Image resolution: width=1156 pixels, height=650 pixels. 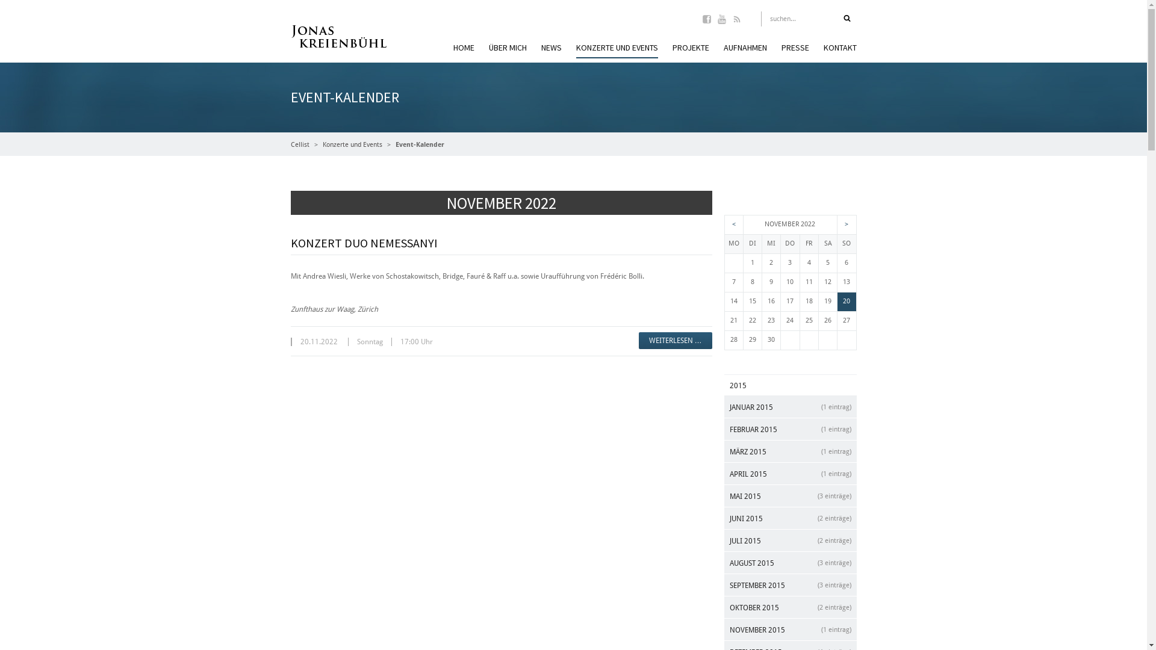 I want to click on PRESSE, so click(x=795, y=49).